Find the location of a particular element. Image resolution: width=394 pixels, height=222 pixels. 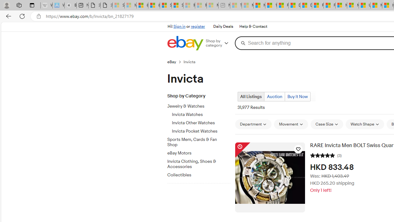

Daily Deals is located at coordinates (223, 27).